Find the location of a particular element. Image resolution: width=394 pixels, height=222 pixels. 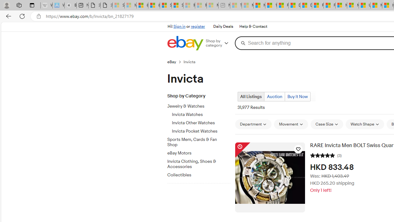

Daily Deals is located at coordinates (223, 27).